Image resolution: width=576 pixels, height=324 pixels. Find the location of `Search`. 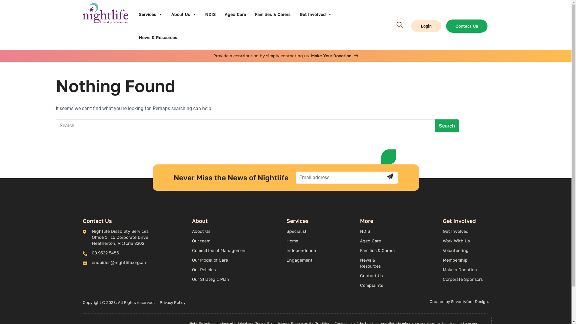

Search is located at coordinates (447, 126).